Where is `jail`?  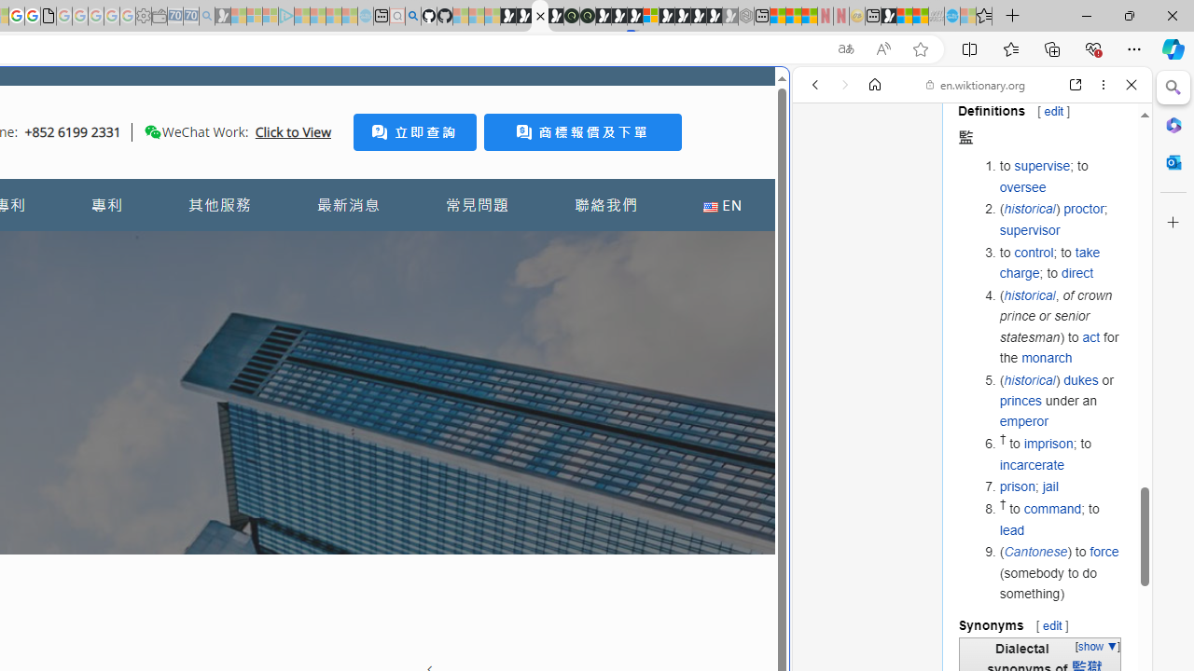
jail is located at coordinates (1050, 486).